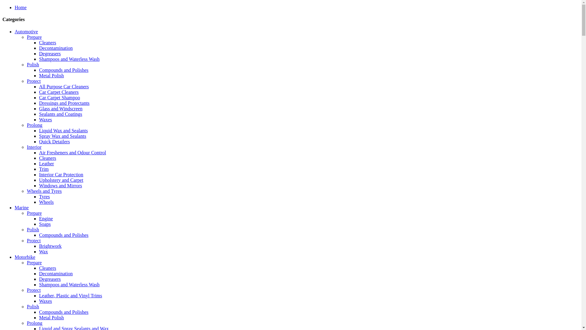 Image resolution: width=586 pixels, height=330 pixels. I want to click on Sealants and Coatings, so click(60, 114).